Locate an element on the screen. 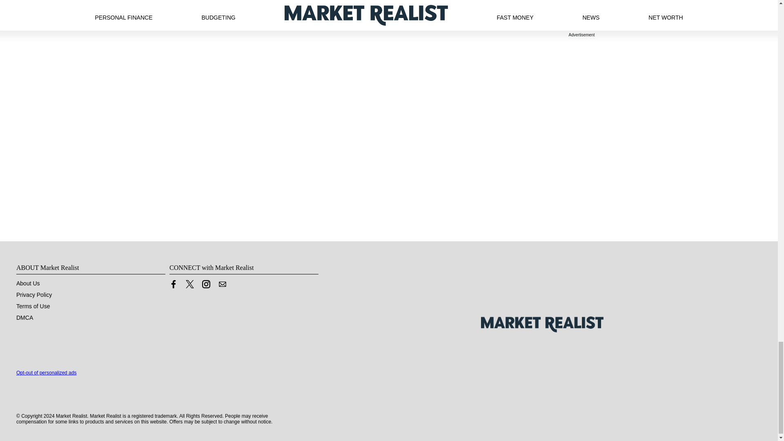 The height and width of the screenshot is (441, 784). Link to Facebook is located at coordinates (173, 284).